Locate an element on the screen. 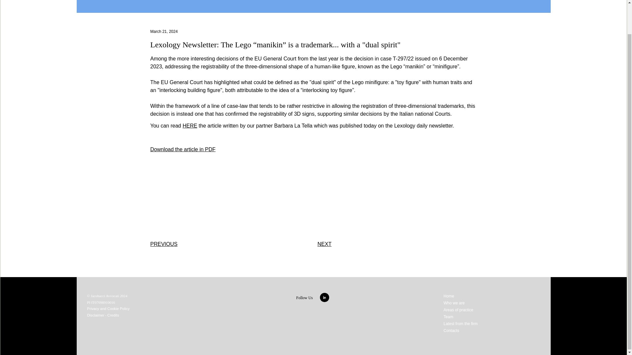  Download the article in PDF is located at coordinates (183, 149).